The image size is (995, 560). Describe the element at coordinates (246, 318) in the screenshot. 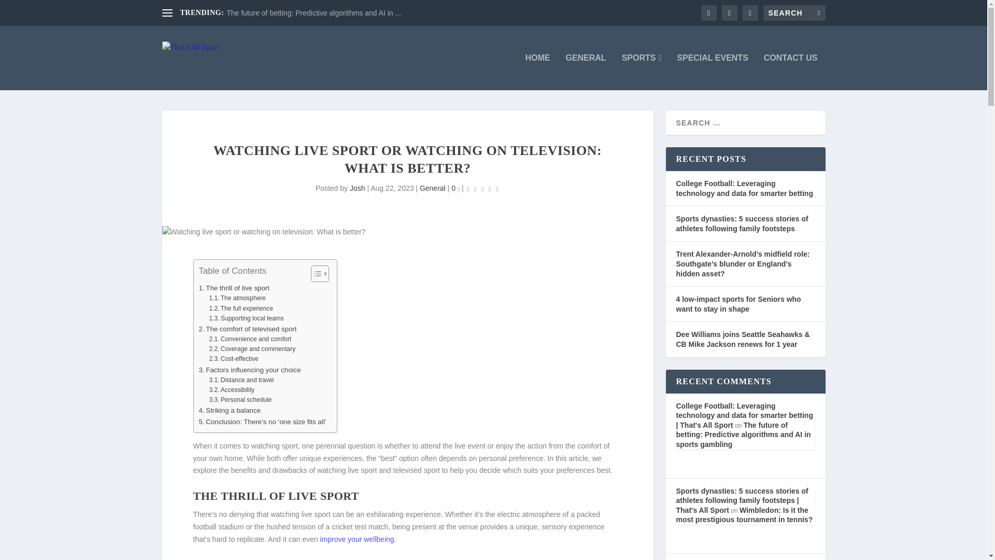

I see `Supporting local teams` at that location.